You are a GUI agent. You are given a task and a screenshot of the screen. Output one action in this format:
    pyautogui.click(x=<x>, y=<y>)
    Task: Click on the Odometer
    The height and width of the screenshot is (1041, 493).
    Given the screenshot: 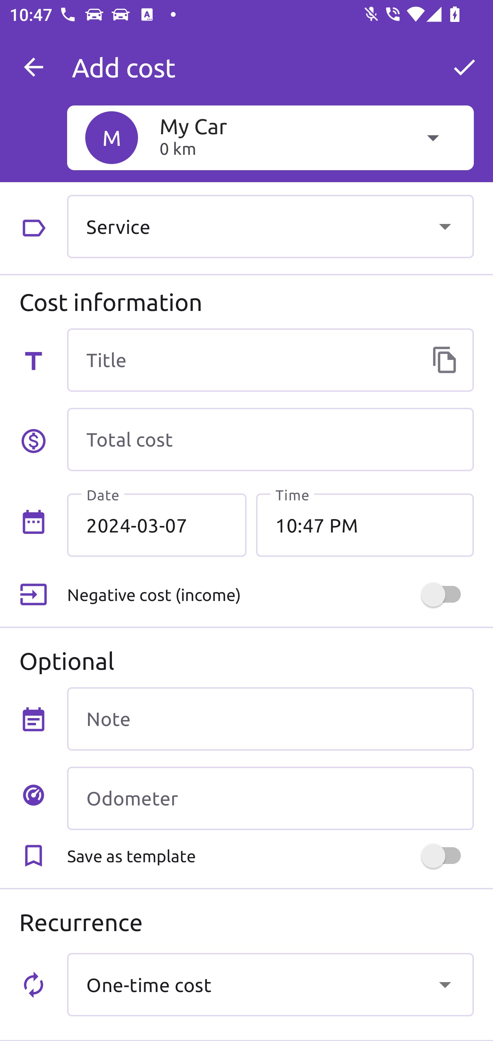 What is the action you would take?
    pyautogui.click(x=270, y=798)
    